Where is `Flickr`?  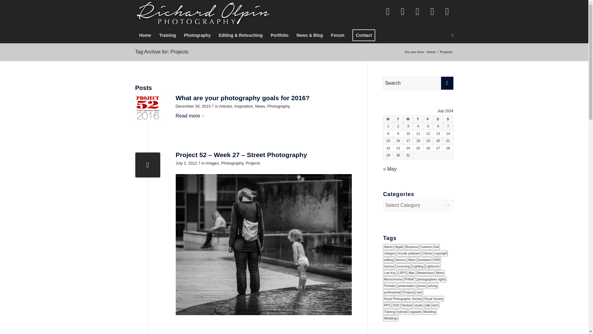
Flickr is located at coordinates (432, 11).